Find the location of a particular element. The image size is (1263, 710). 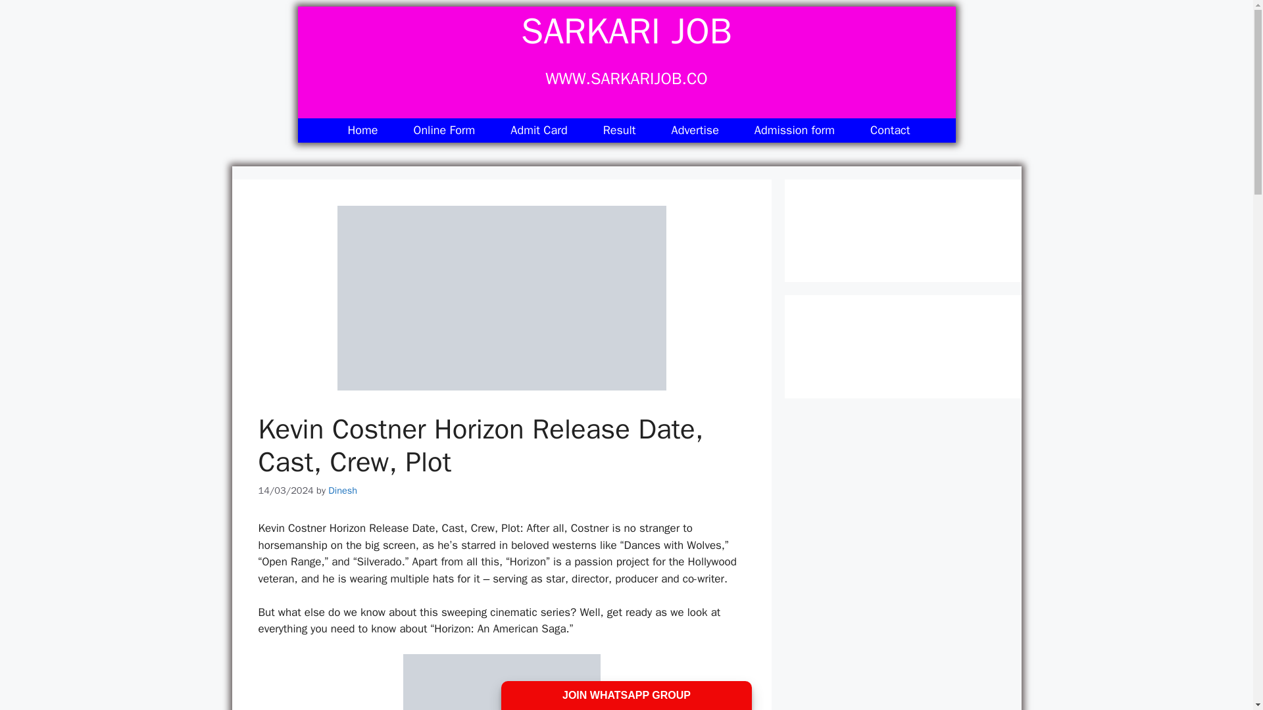

Result is located at coordinates (620, 130).